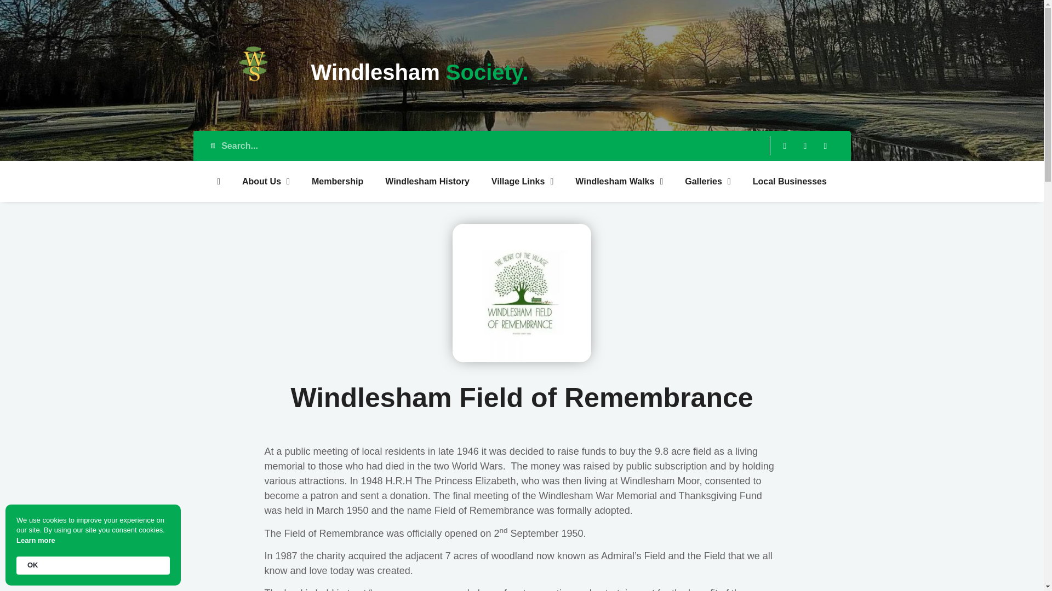  I want to click on Windlesham History, so click(427, 181).